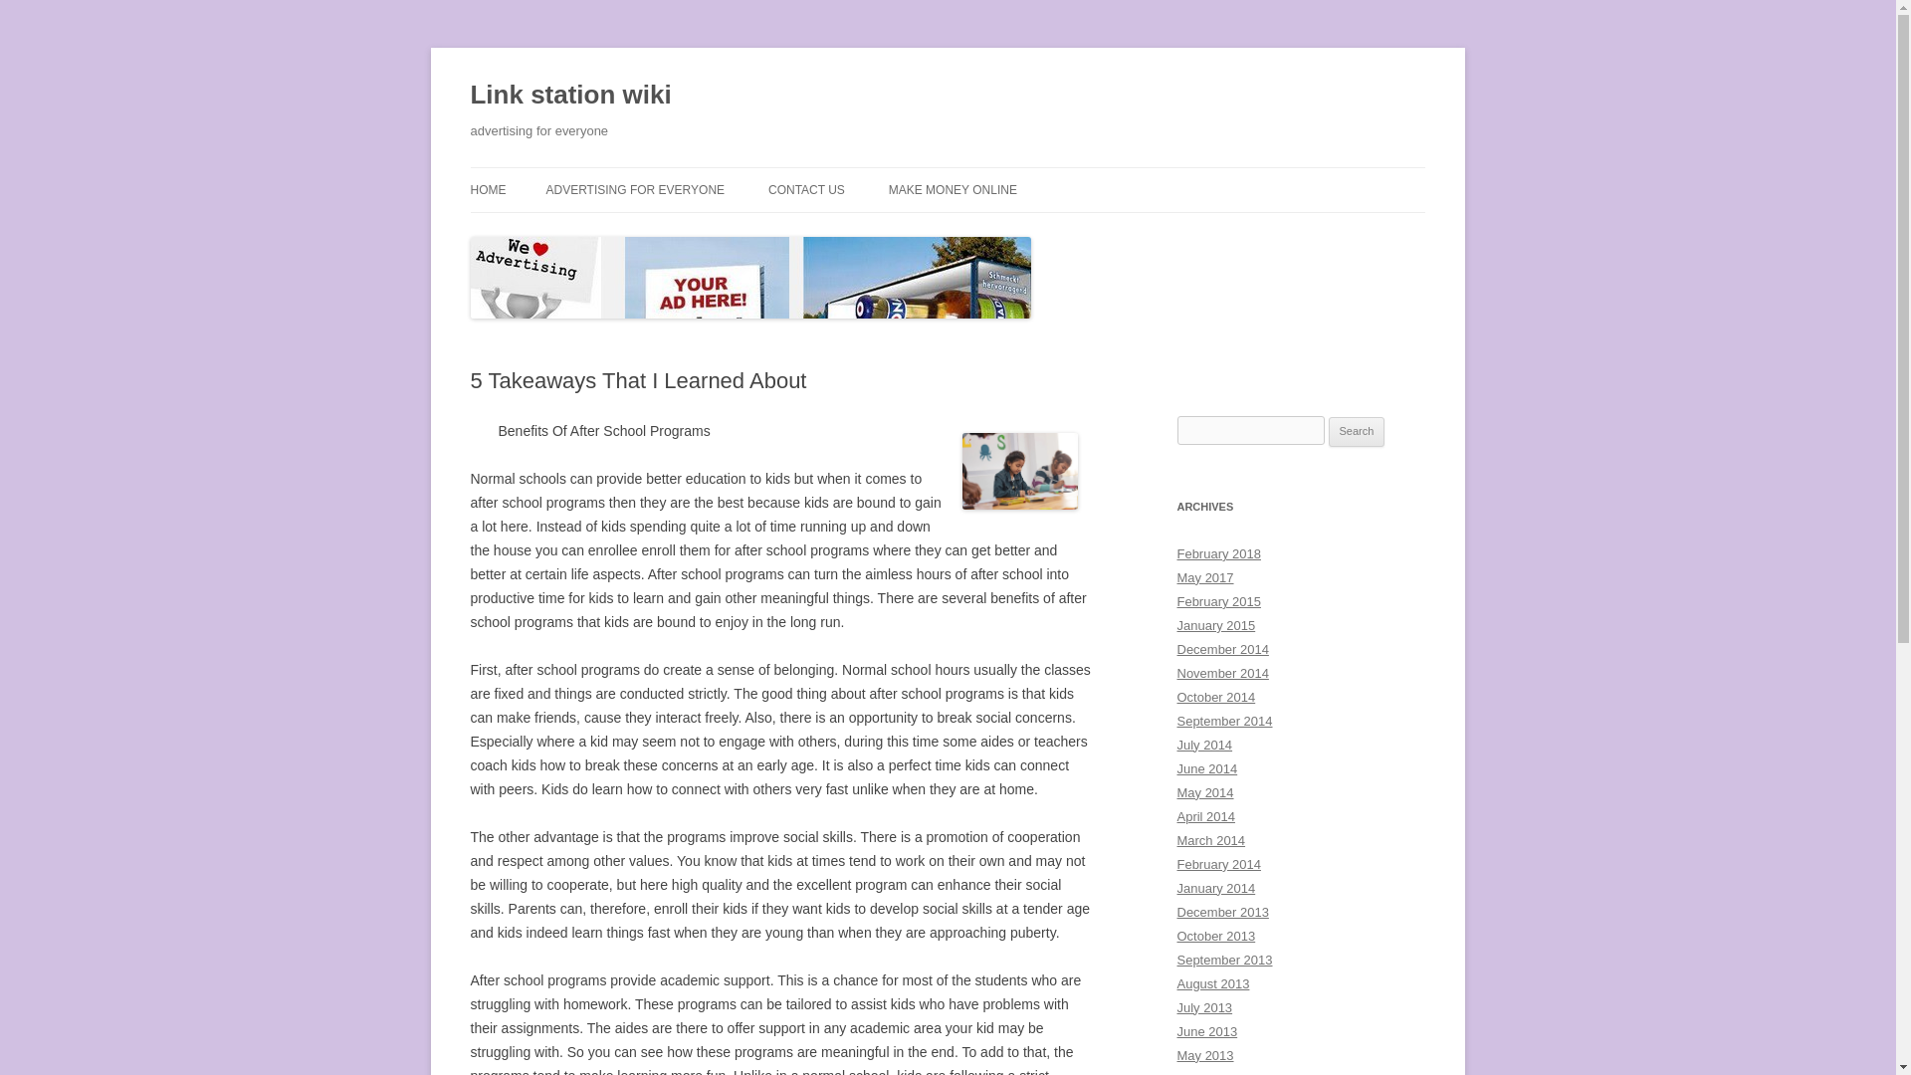  What do you see at coordinates (1218, 553) in the screenshot?
I see `February 2018` at bounding box center [1218, 553].